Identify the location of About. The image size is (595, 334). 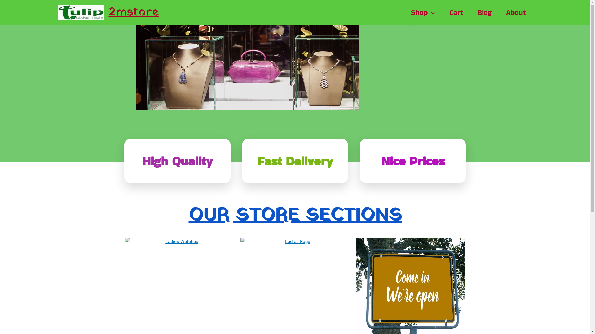
(516, 12).